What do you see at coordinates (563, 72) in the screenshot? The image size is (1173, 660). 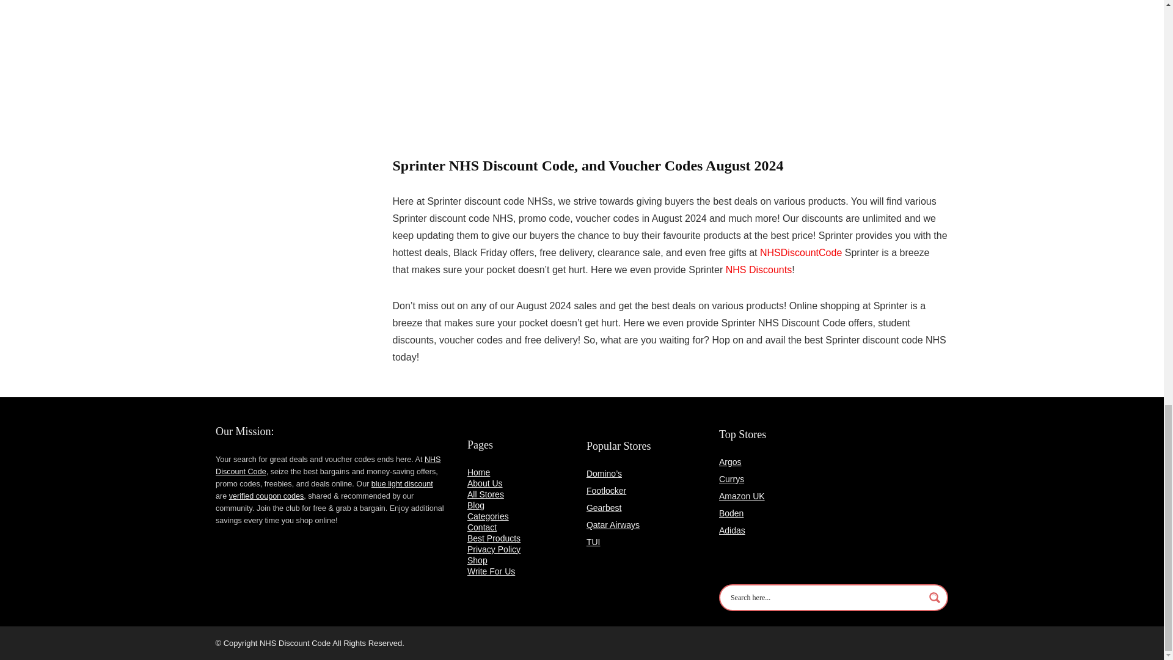 I see `YouTube video player` at bounding box center [563, 72].